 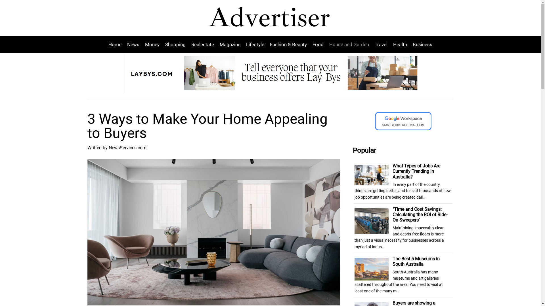 What do you see at coordinates (318, 44) in the screenshot?
I see `Food` at bounding box center [318, 44].